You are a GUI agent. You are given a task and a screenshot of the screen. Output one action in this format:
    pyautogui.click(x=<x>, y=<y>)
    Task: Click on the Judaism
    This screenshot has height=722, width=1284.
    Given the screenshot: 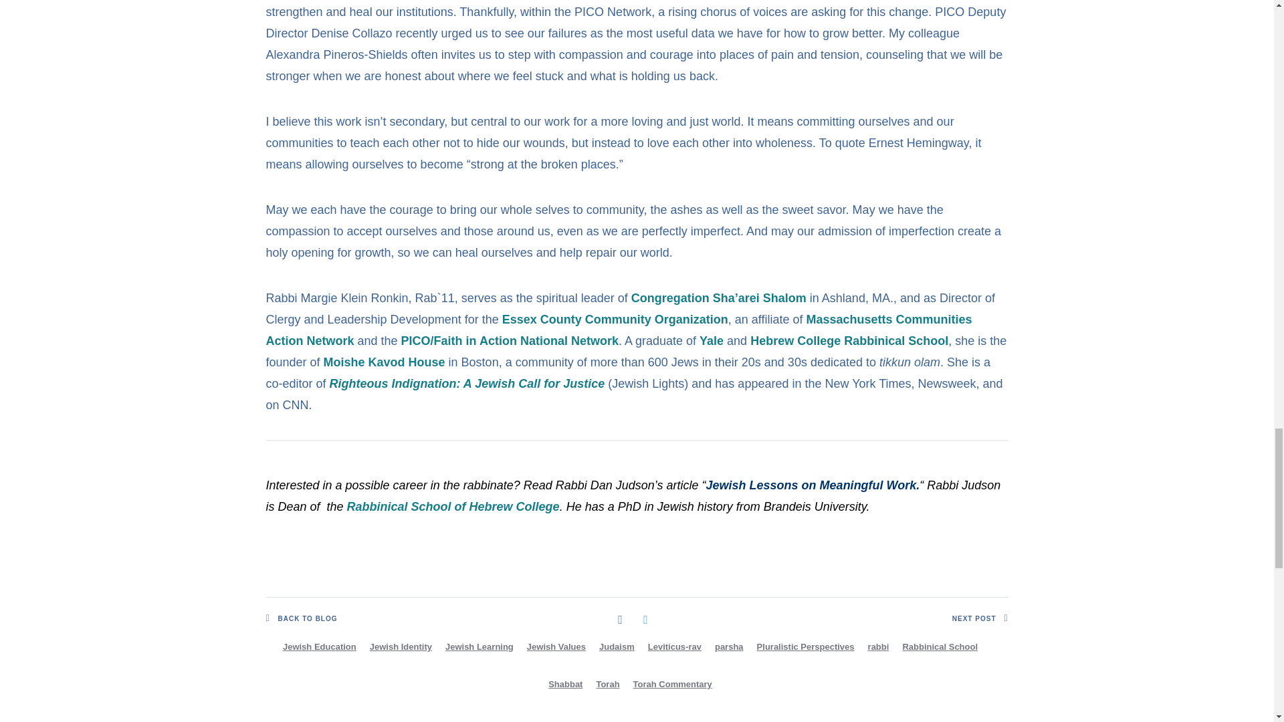 What is the action you would take?
    pyautogui.click(x=617, y=647)
    